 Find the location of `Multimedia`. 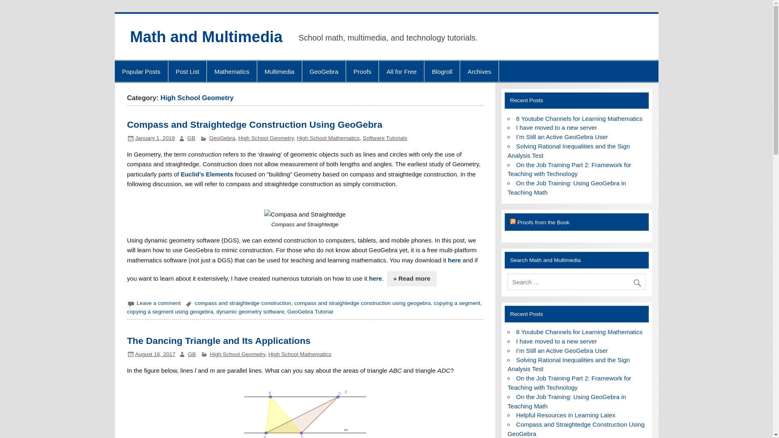

Multimedia is located at coordinates (279, 71).